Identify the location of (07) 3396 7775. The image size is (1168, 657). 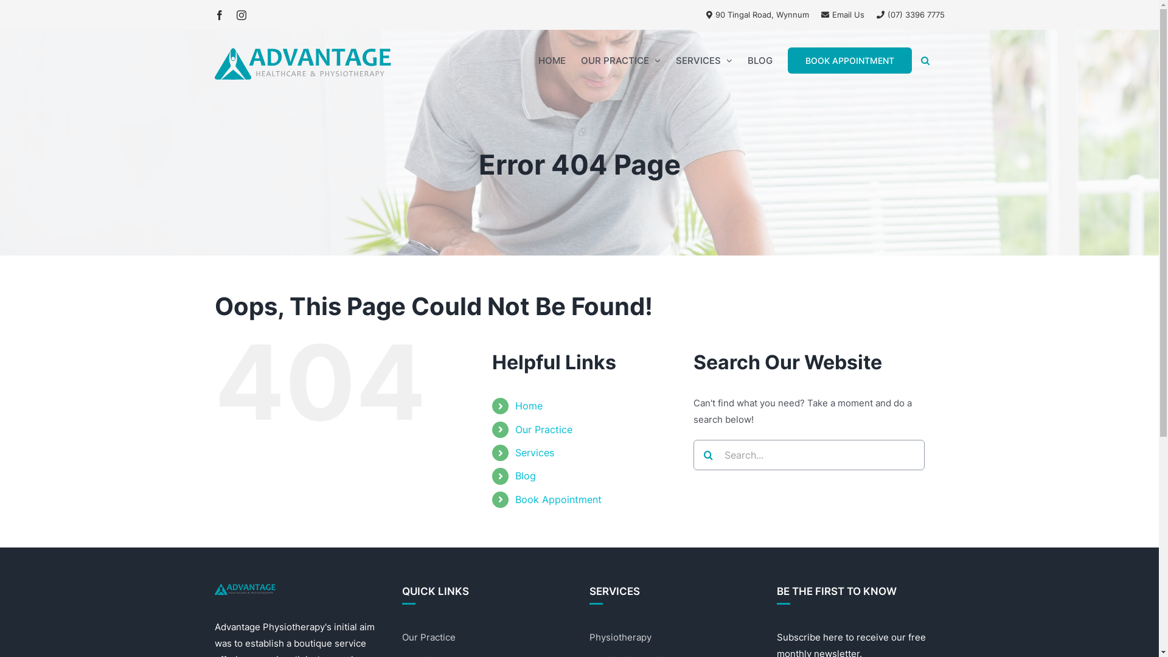
(910, 15).